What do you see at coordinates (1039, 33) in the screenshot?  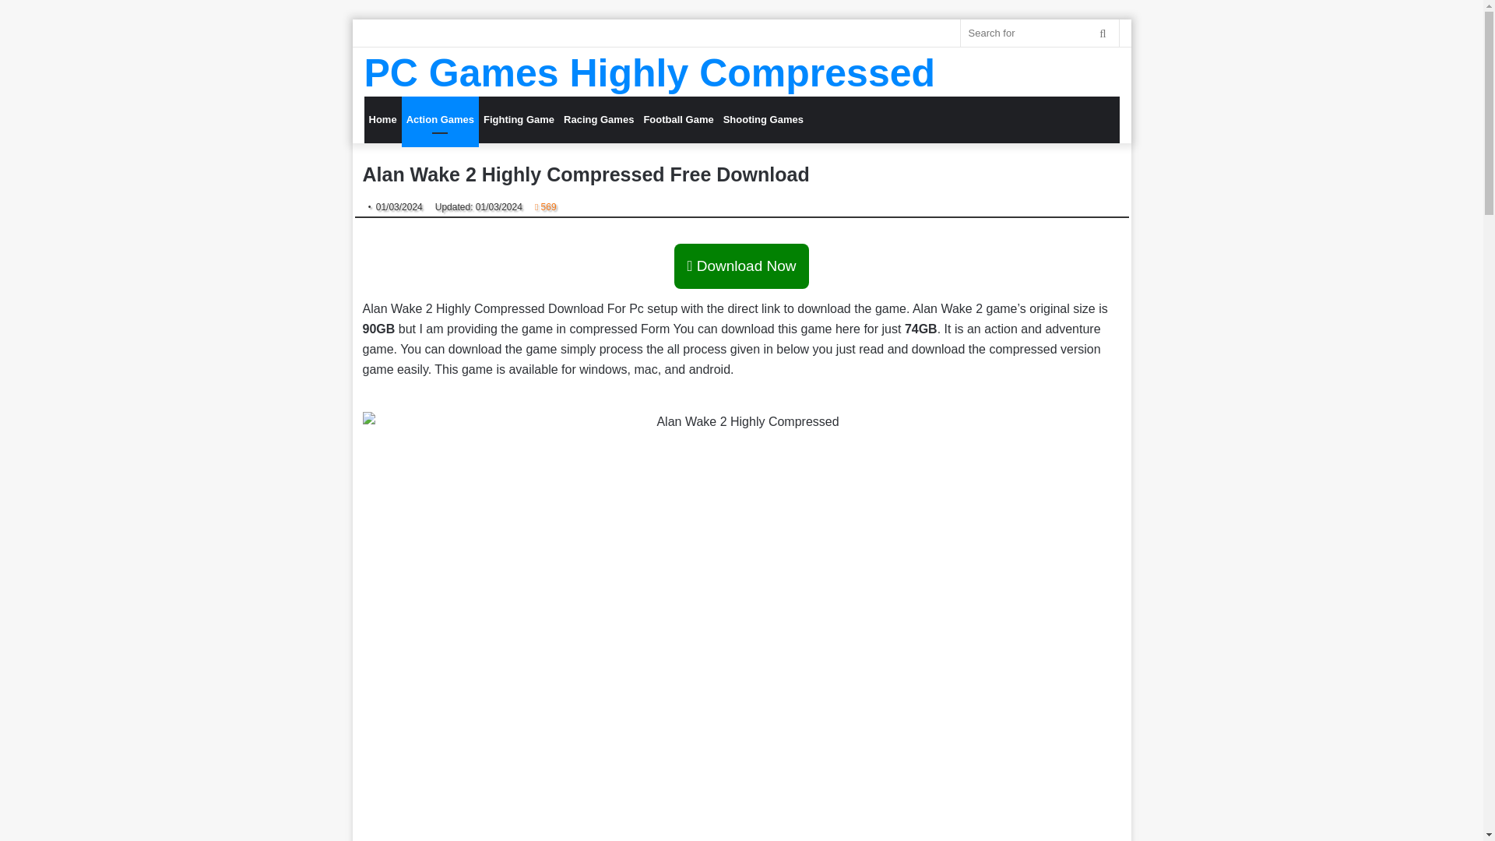 I see `Search for` at bounding box center [1039, 33].